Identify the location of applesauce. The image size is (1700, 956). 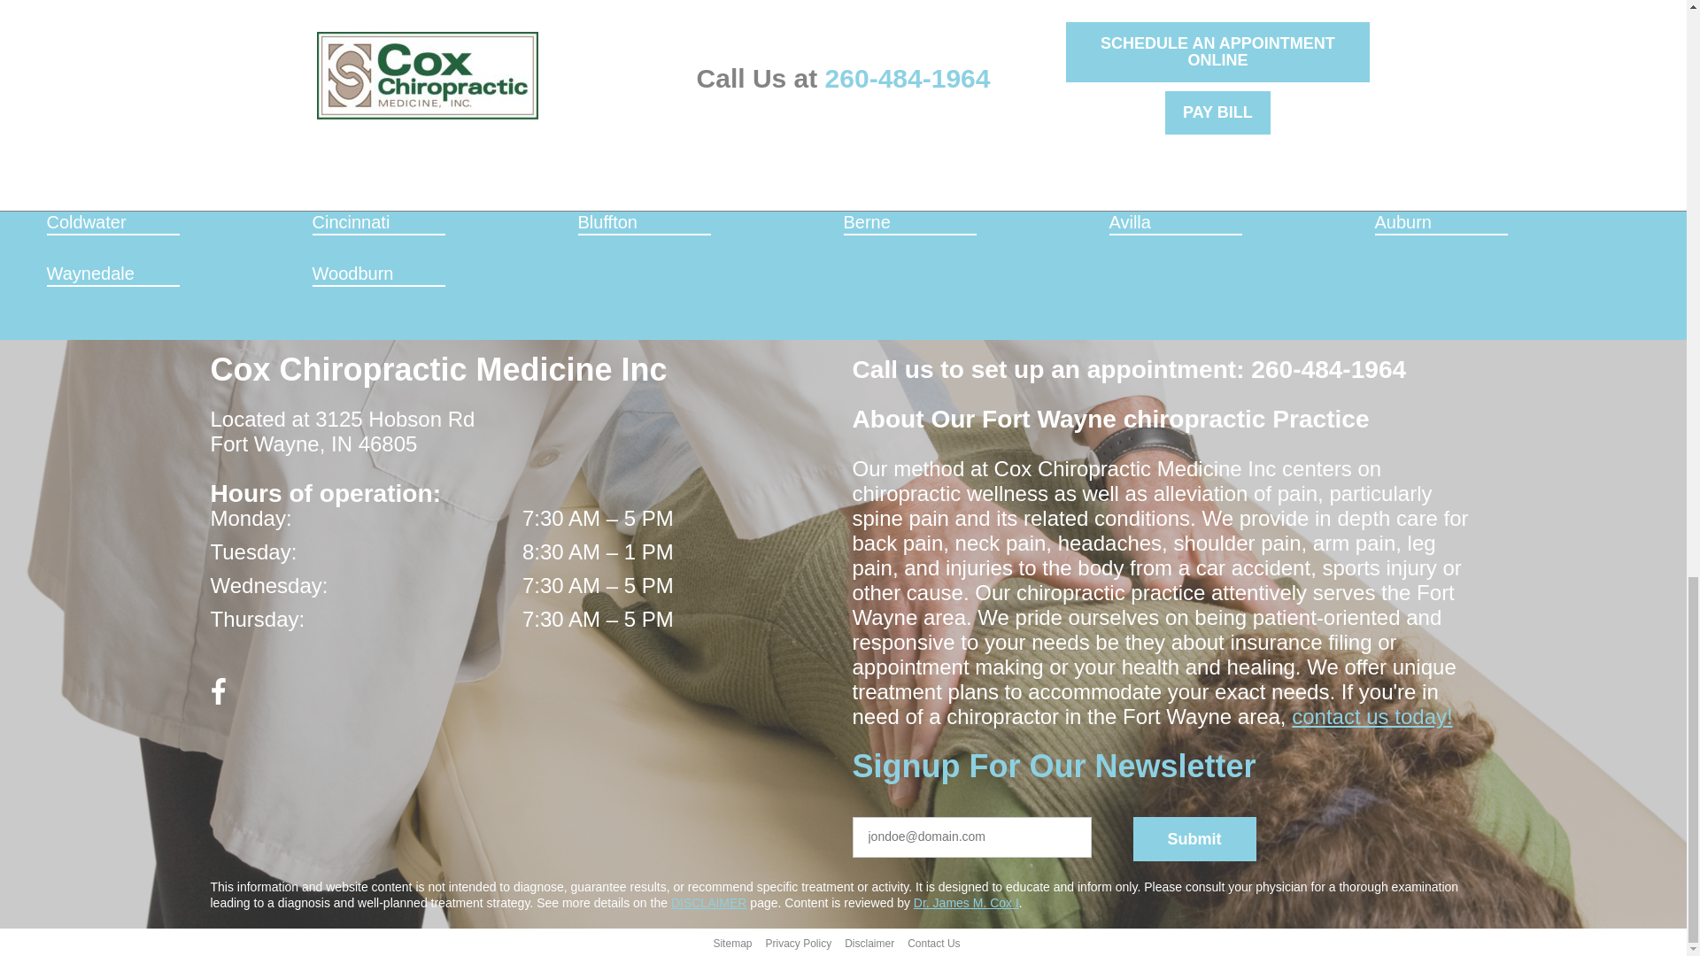
(868, 836).